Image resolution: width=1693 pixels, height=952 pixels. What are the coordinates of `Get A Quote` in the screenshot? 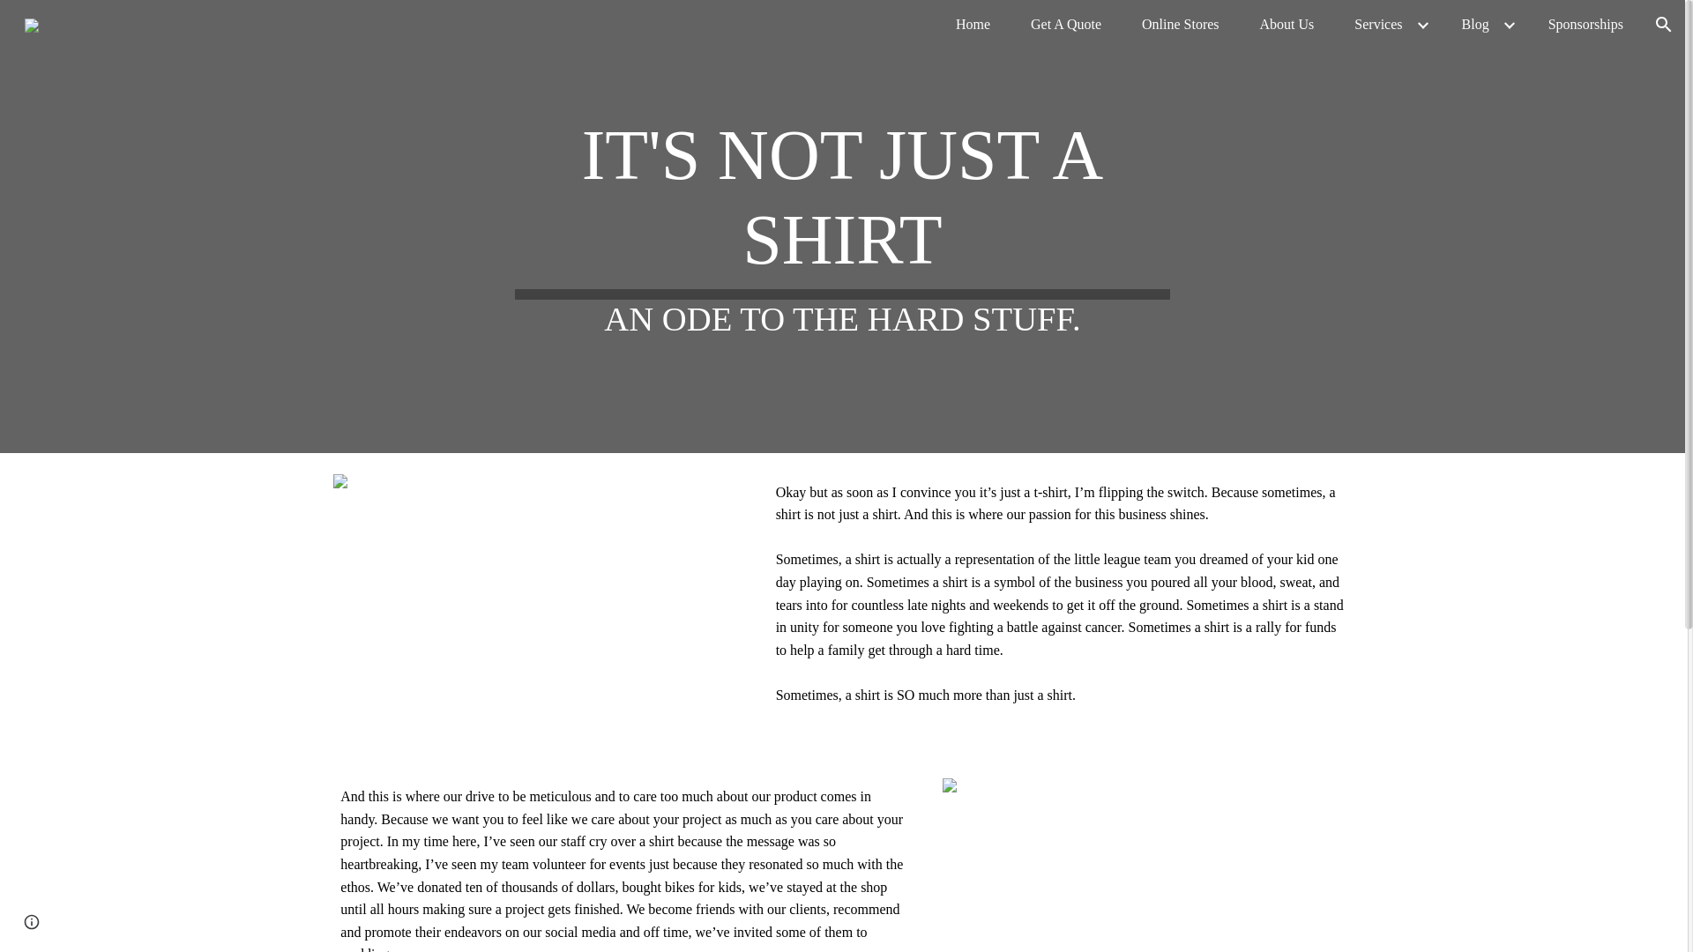 It's located at (1066, 25).